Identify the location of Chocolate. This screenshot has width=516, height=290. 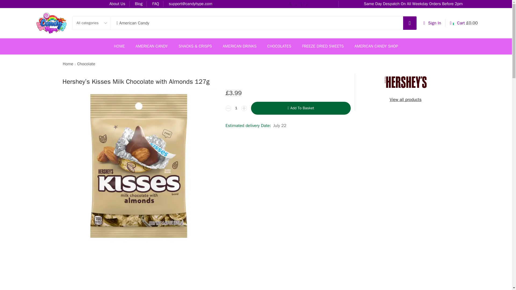
(86, 64).